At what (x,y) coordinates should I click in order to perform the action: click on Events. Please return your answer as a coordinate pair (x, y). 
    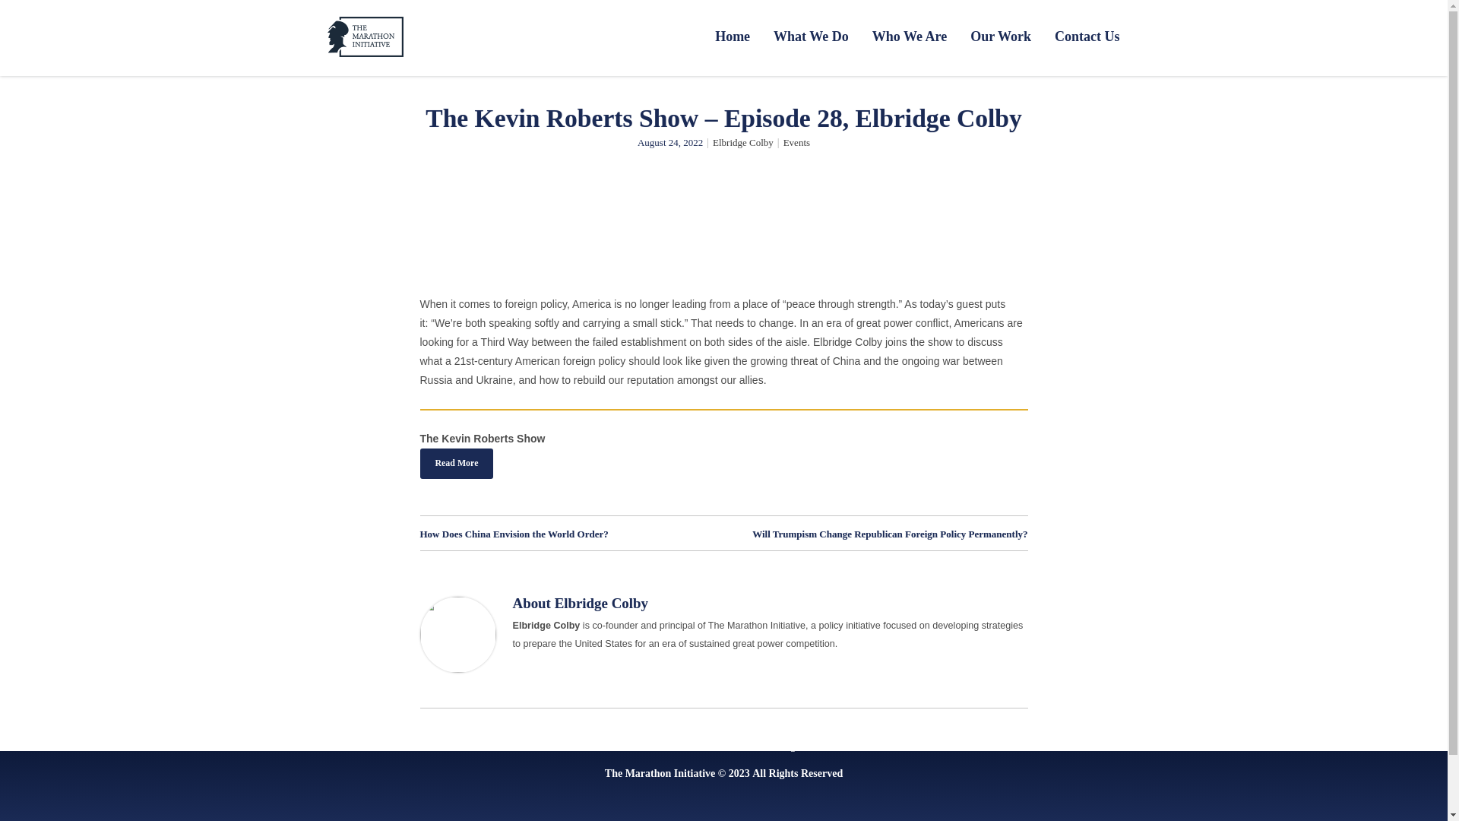
    Looking at the image, I should click on (796, 143).